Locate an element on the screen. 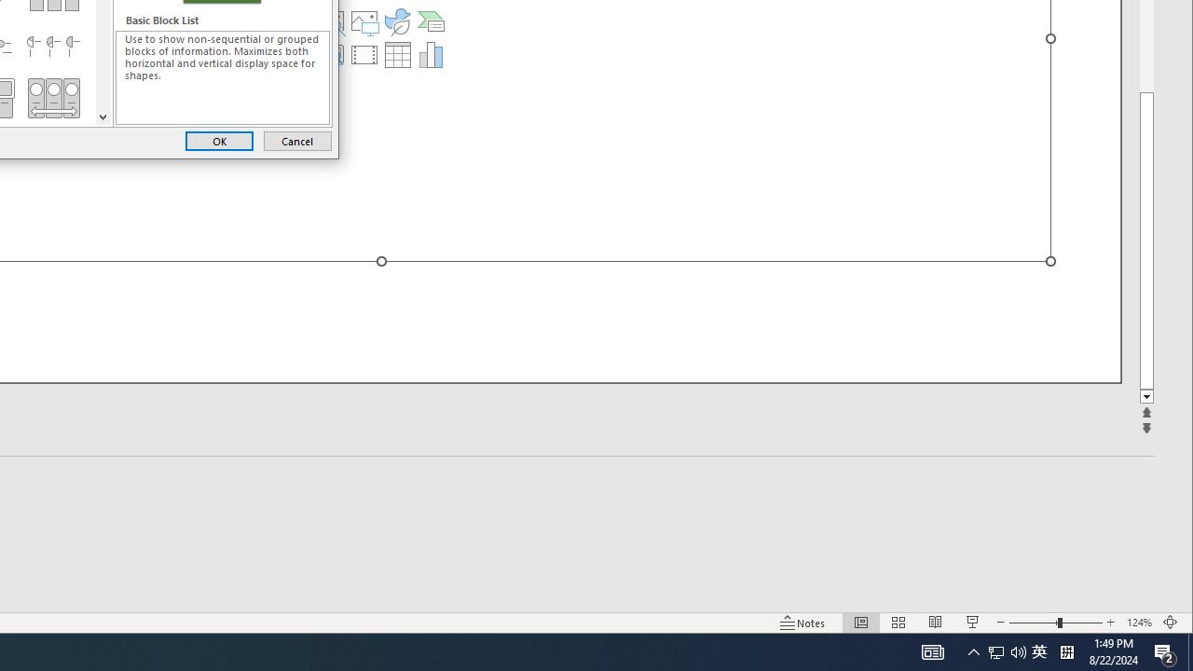 This screenshot has width=1193, height=671. Pie Process is located at coordinates (53, 47).